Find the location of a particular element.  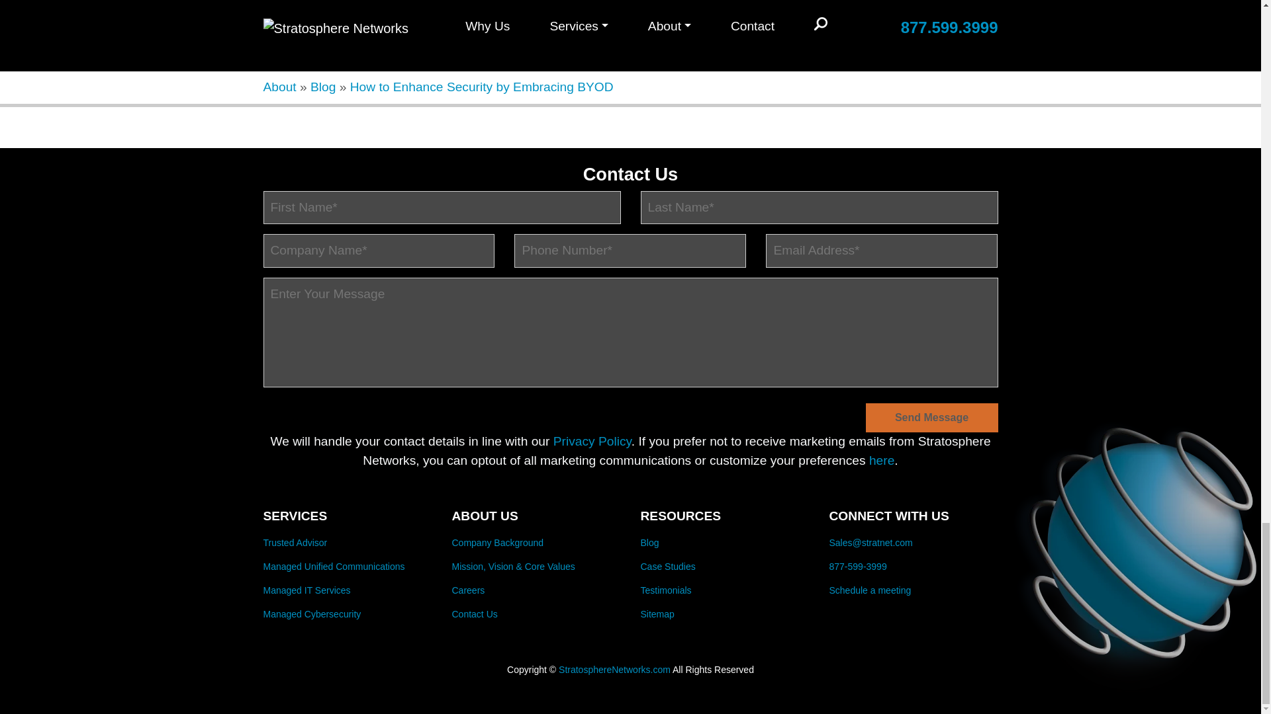

Email Address is located at coordinates (882, 251).